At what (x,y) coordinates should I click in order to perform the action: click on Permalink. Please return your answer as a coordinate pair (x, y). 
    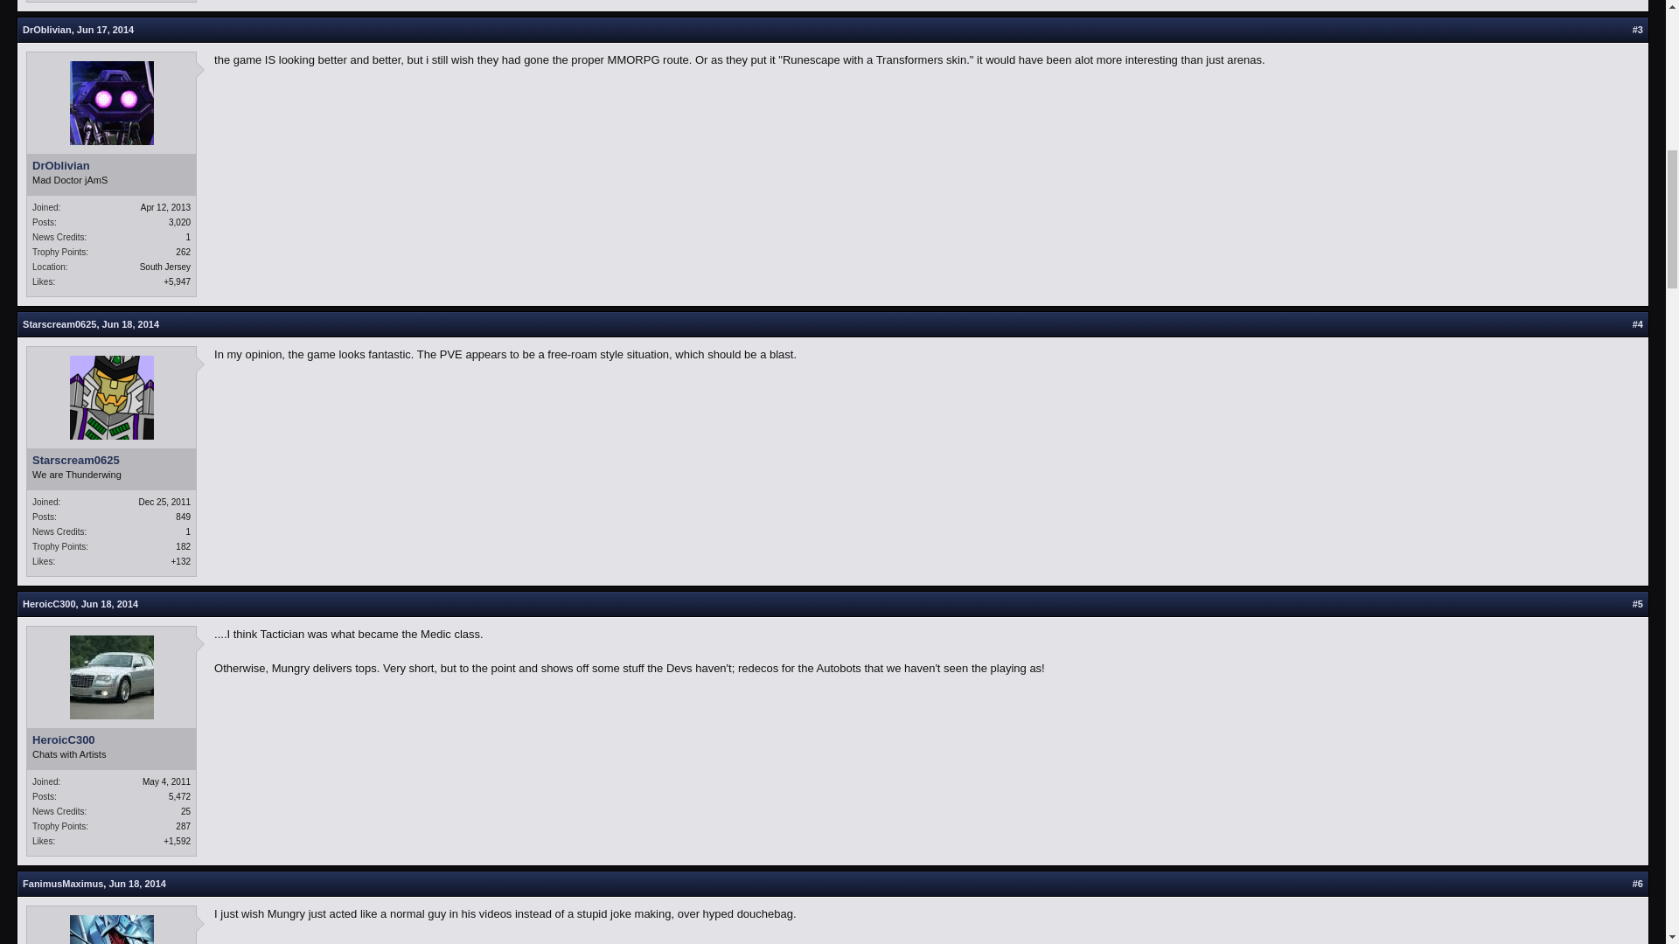
    Looking at the image, I should click on (136, 884).